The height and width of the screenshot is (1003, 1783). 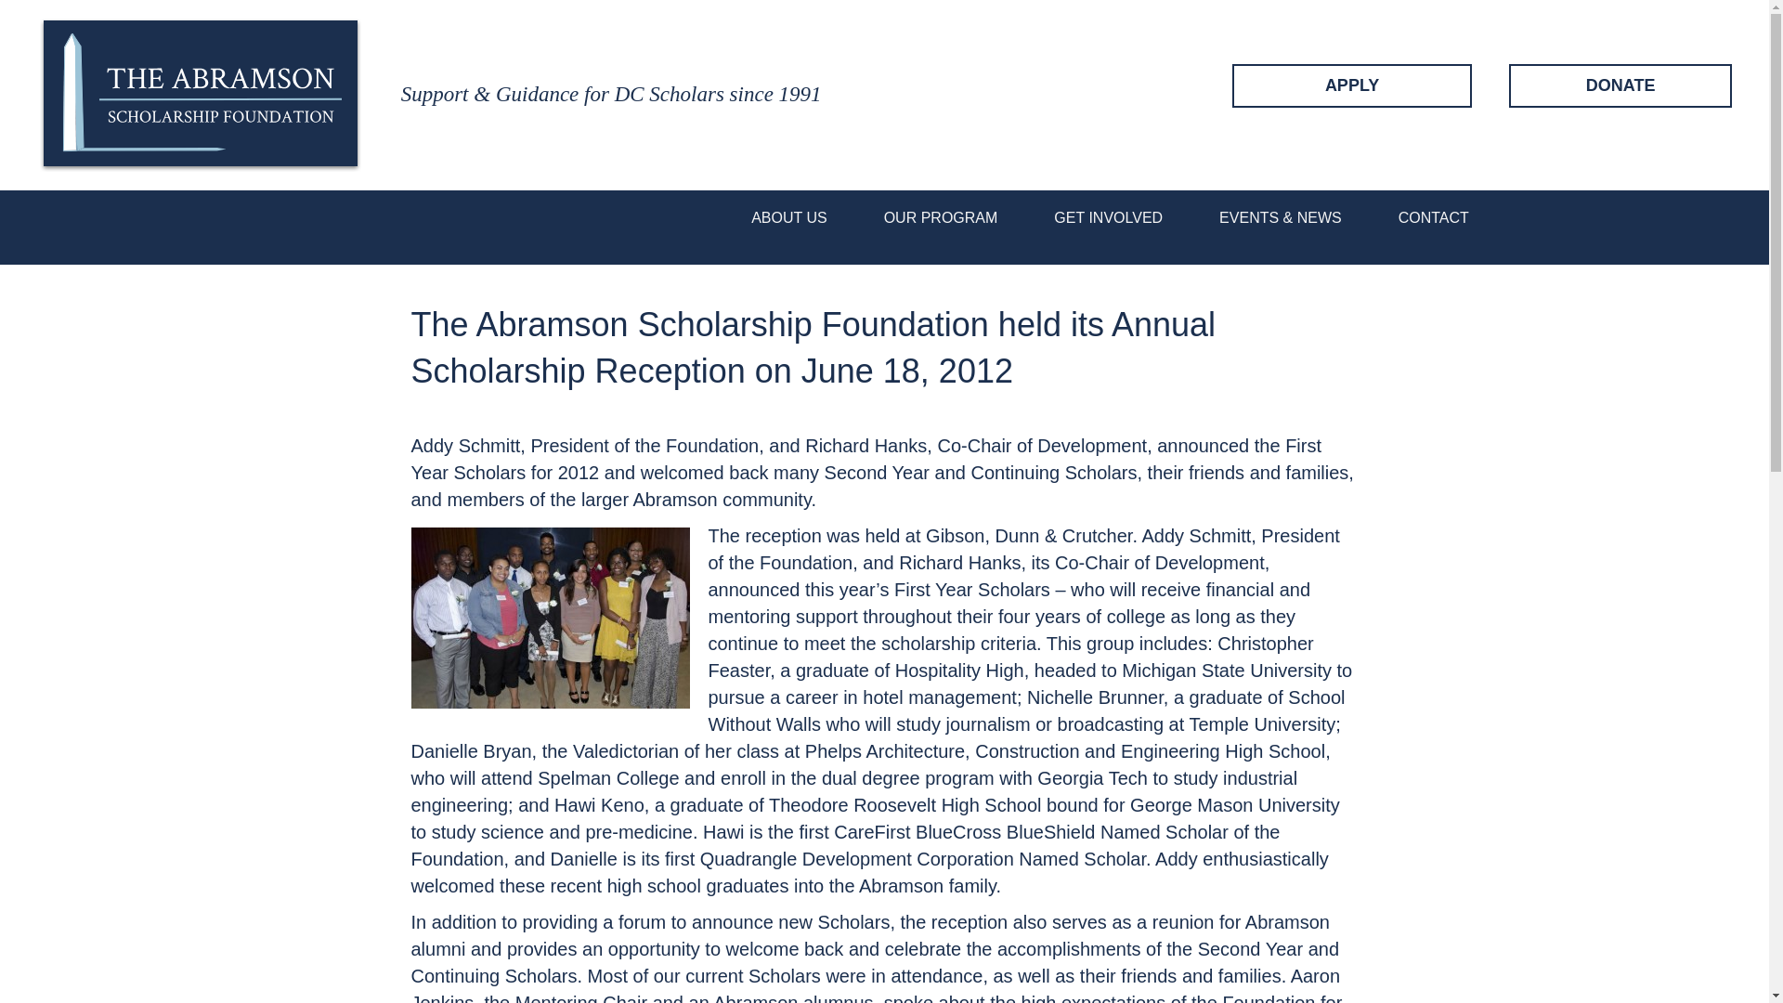 I want to click on LOGO1, so click(x=201, y=95).